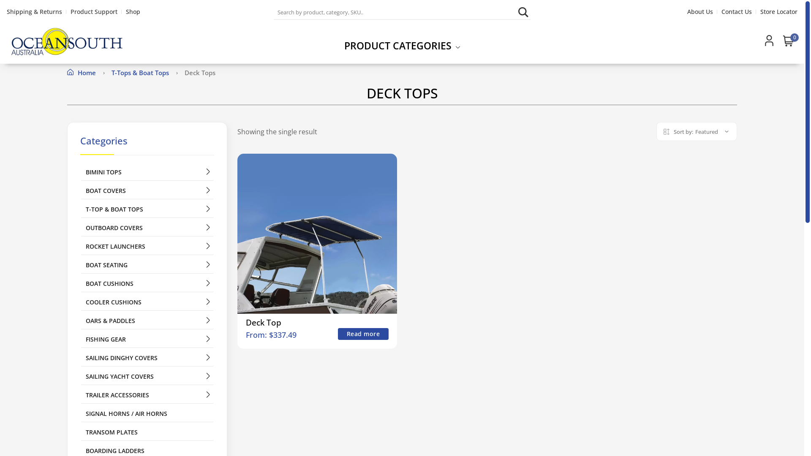 This screenshot has height=456, width=811. What do you see at coordinates (141, 73) in the screenshot?
I see `T-Tops & Boat Tops` at bounding box center [141, 73].